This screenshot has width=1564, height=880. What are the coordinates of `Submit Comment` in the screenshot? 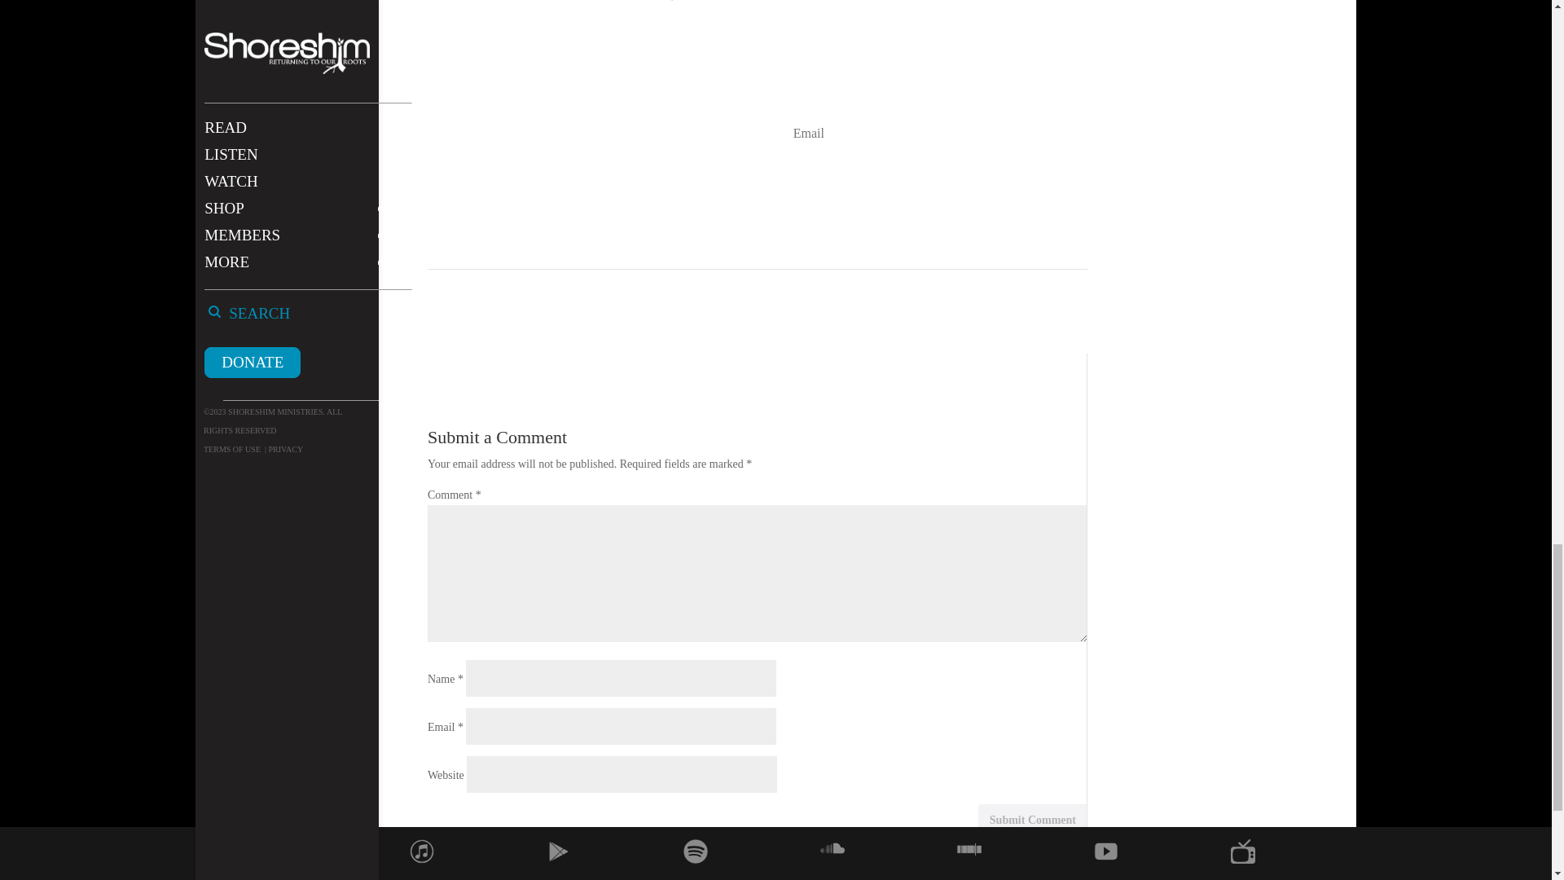 It's located at (1033, 821).